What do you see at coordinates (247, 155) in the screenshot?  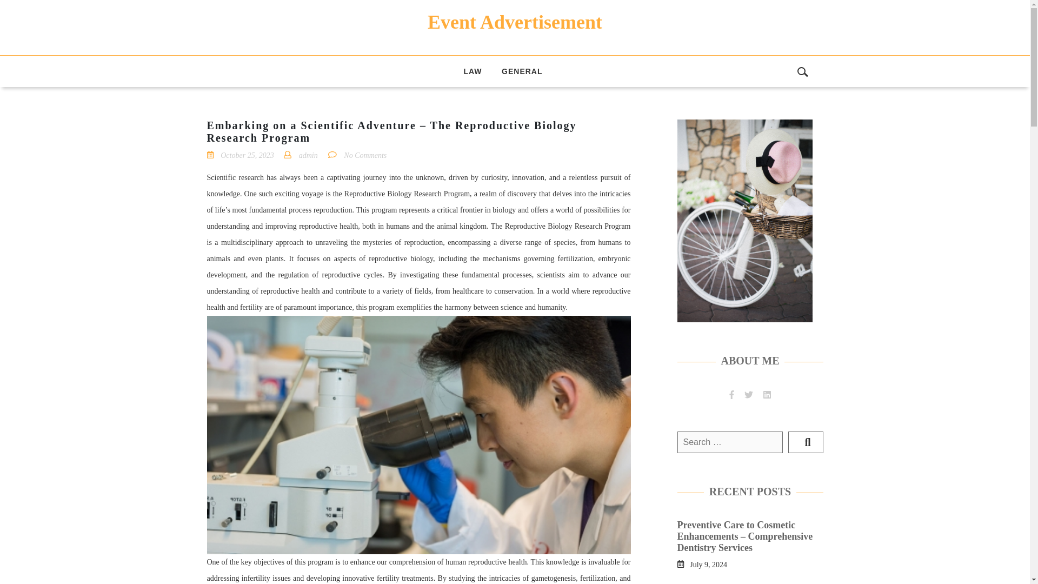 I see `October 25, 2023` at bounding box center [247, 155].